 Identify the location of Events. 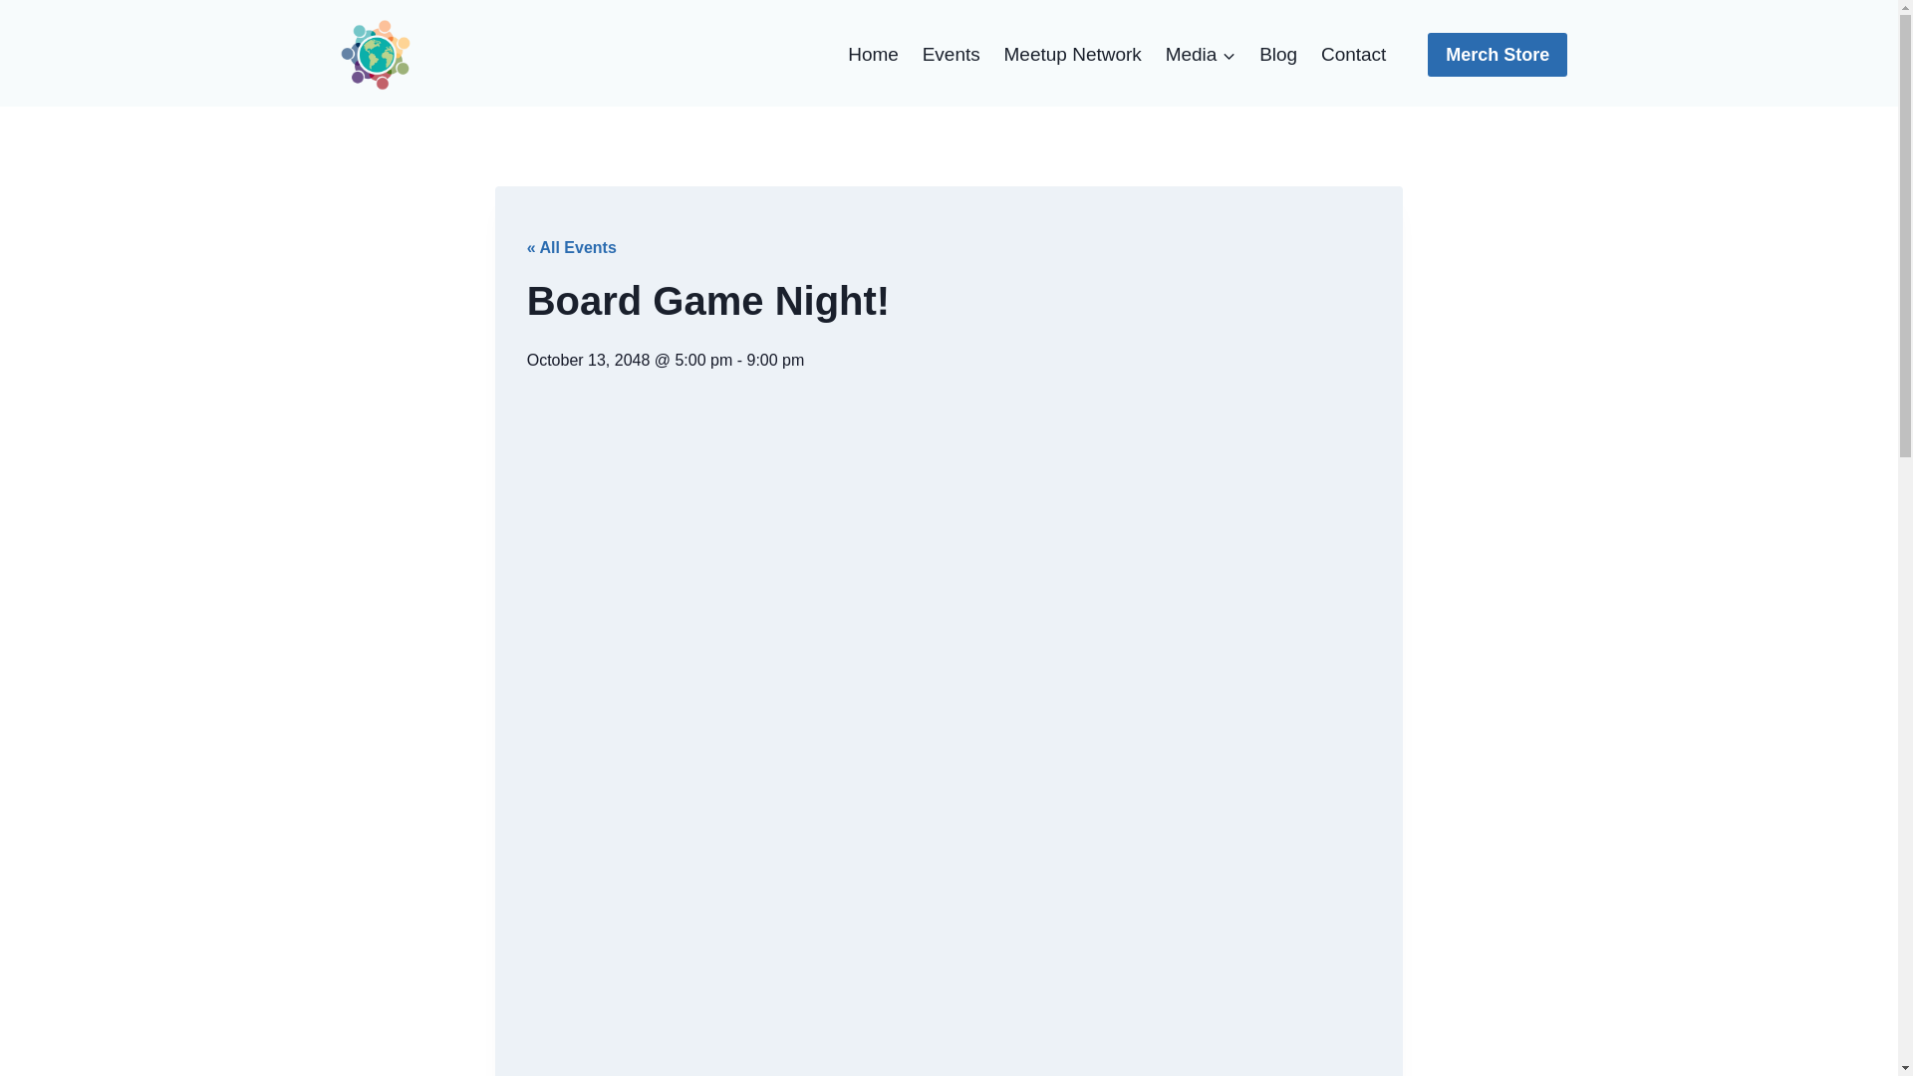
(951, 56).